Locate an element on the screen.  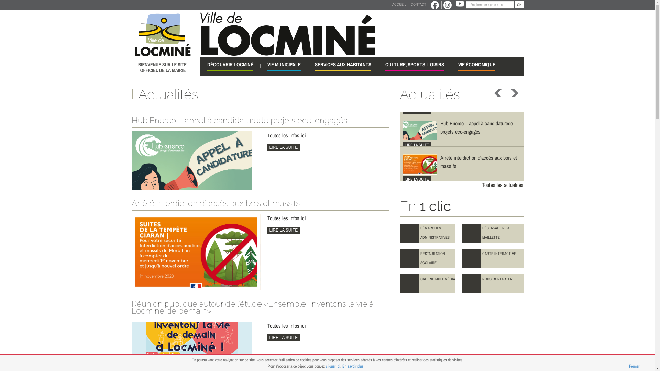
LIRE LA SUITE is located at coordinates (284, 338).